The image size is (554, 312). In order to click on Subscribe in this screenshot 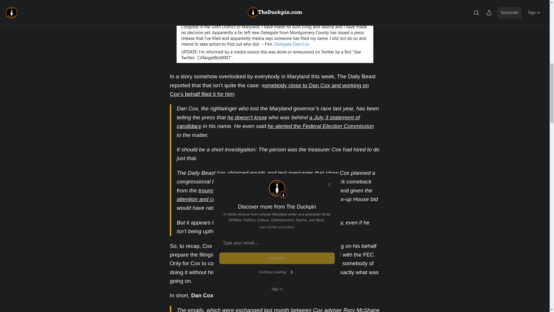, I will do `click(277, 258)`.